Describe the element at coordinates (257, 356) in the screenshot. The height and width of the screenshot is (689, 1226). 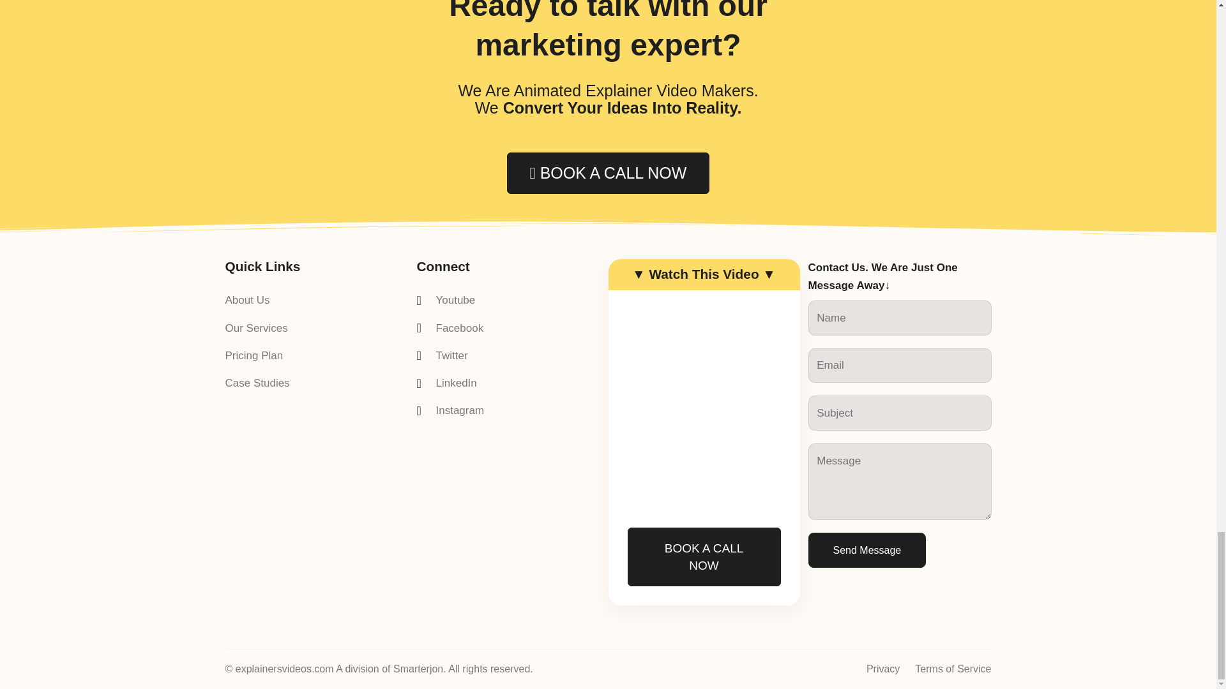
I see `Pricing Plan` at that location.